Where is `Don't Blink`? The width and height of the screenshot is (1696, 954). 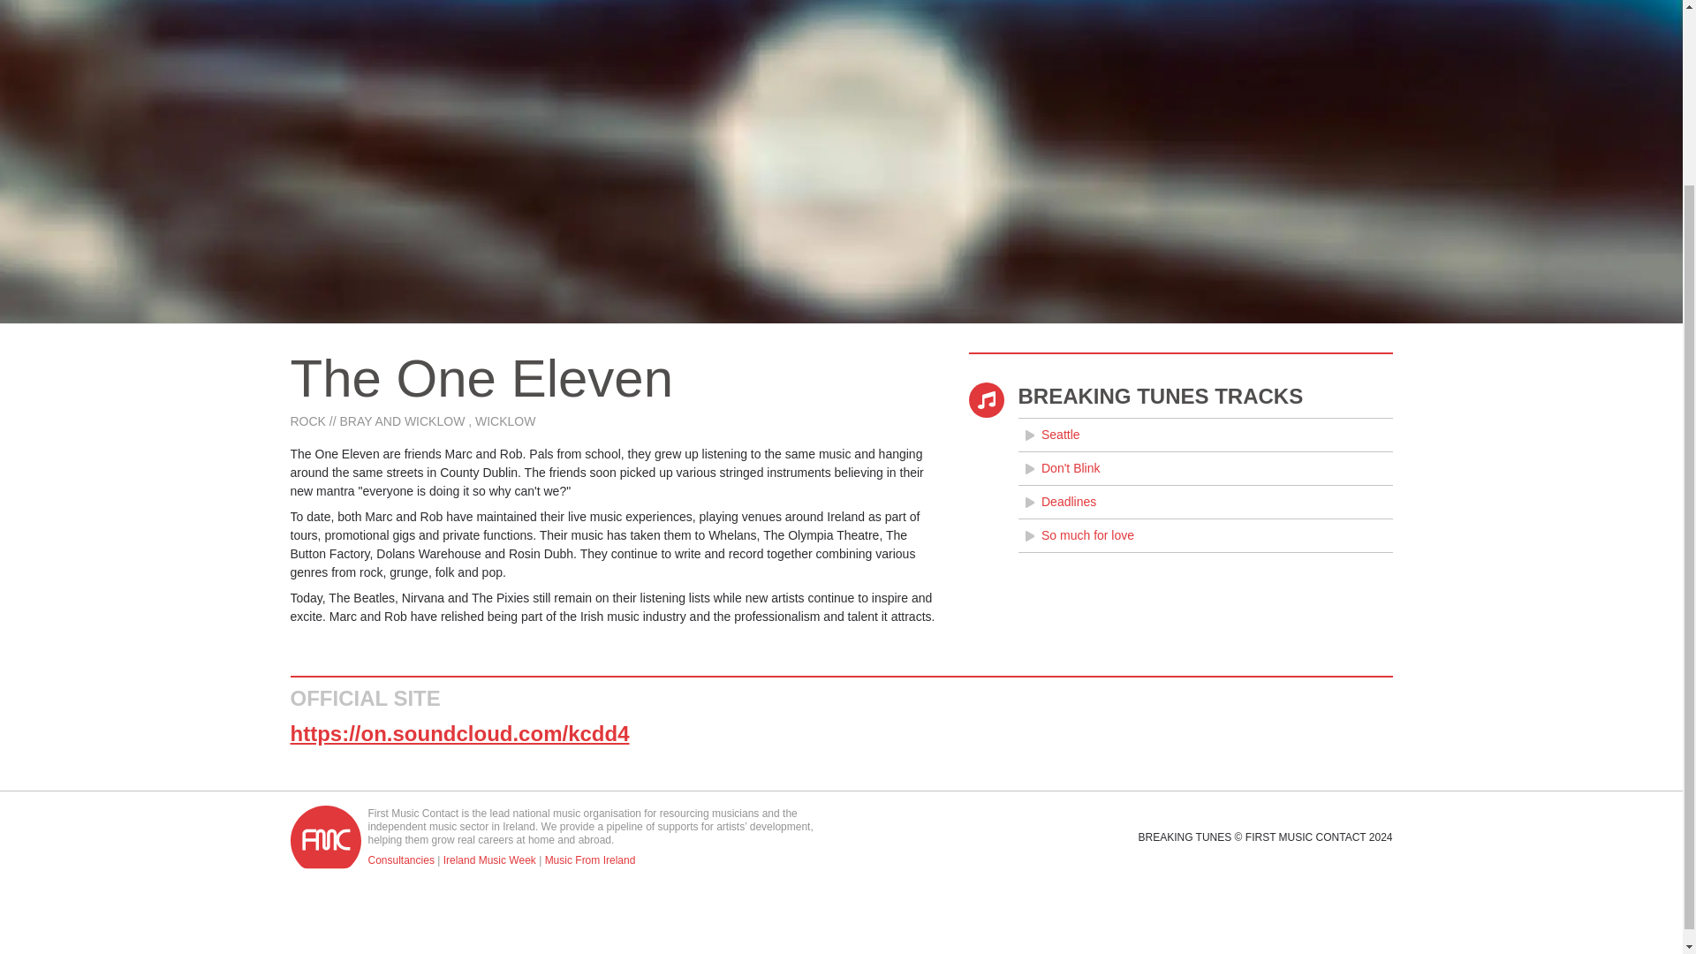
Don't Blink is located at coordinates (1205, 468).